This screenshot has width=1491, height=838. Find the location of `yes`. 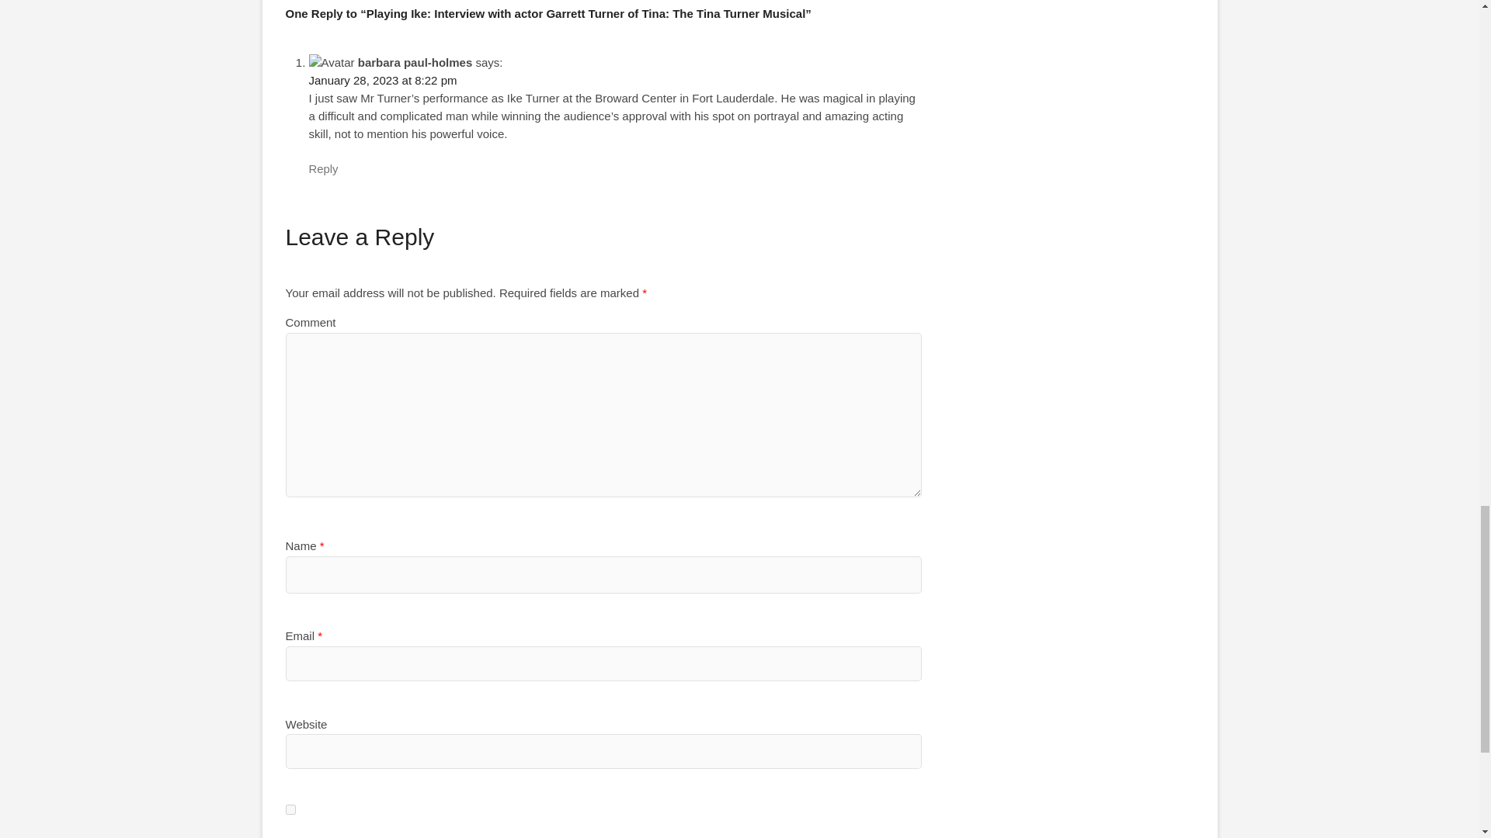

yes is located at coordinates (290, 809).